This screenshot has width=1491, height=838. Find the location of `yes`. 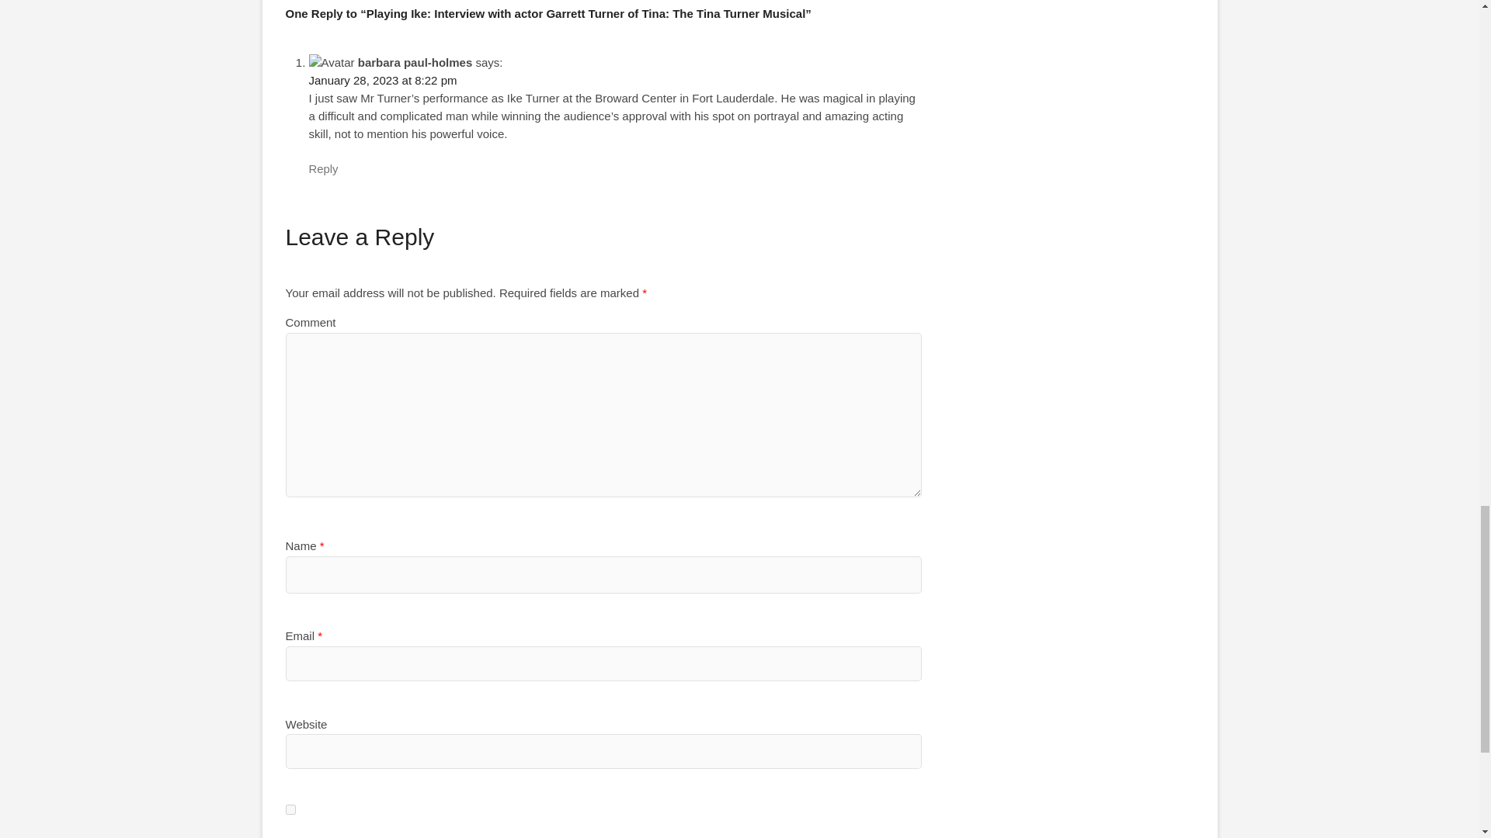

yes is located at coordinates (290, 809).